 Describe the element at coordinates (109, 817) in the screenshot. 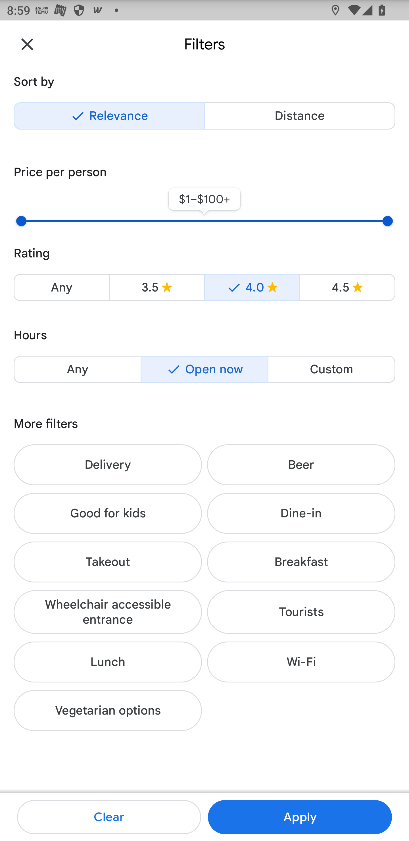

I see `Clear Clear Clear` at that location.